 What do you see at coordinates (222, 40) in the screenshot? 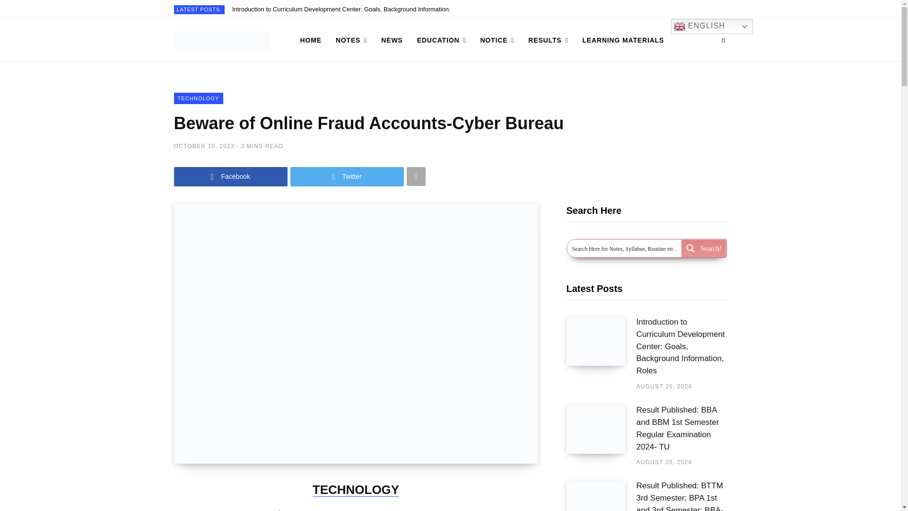
I see `Gurubaa` at bounding box center [222, 40].